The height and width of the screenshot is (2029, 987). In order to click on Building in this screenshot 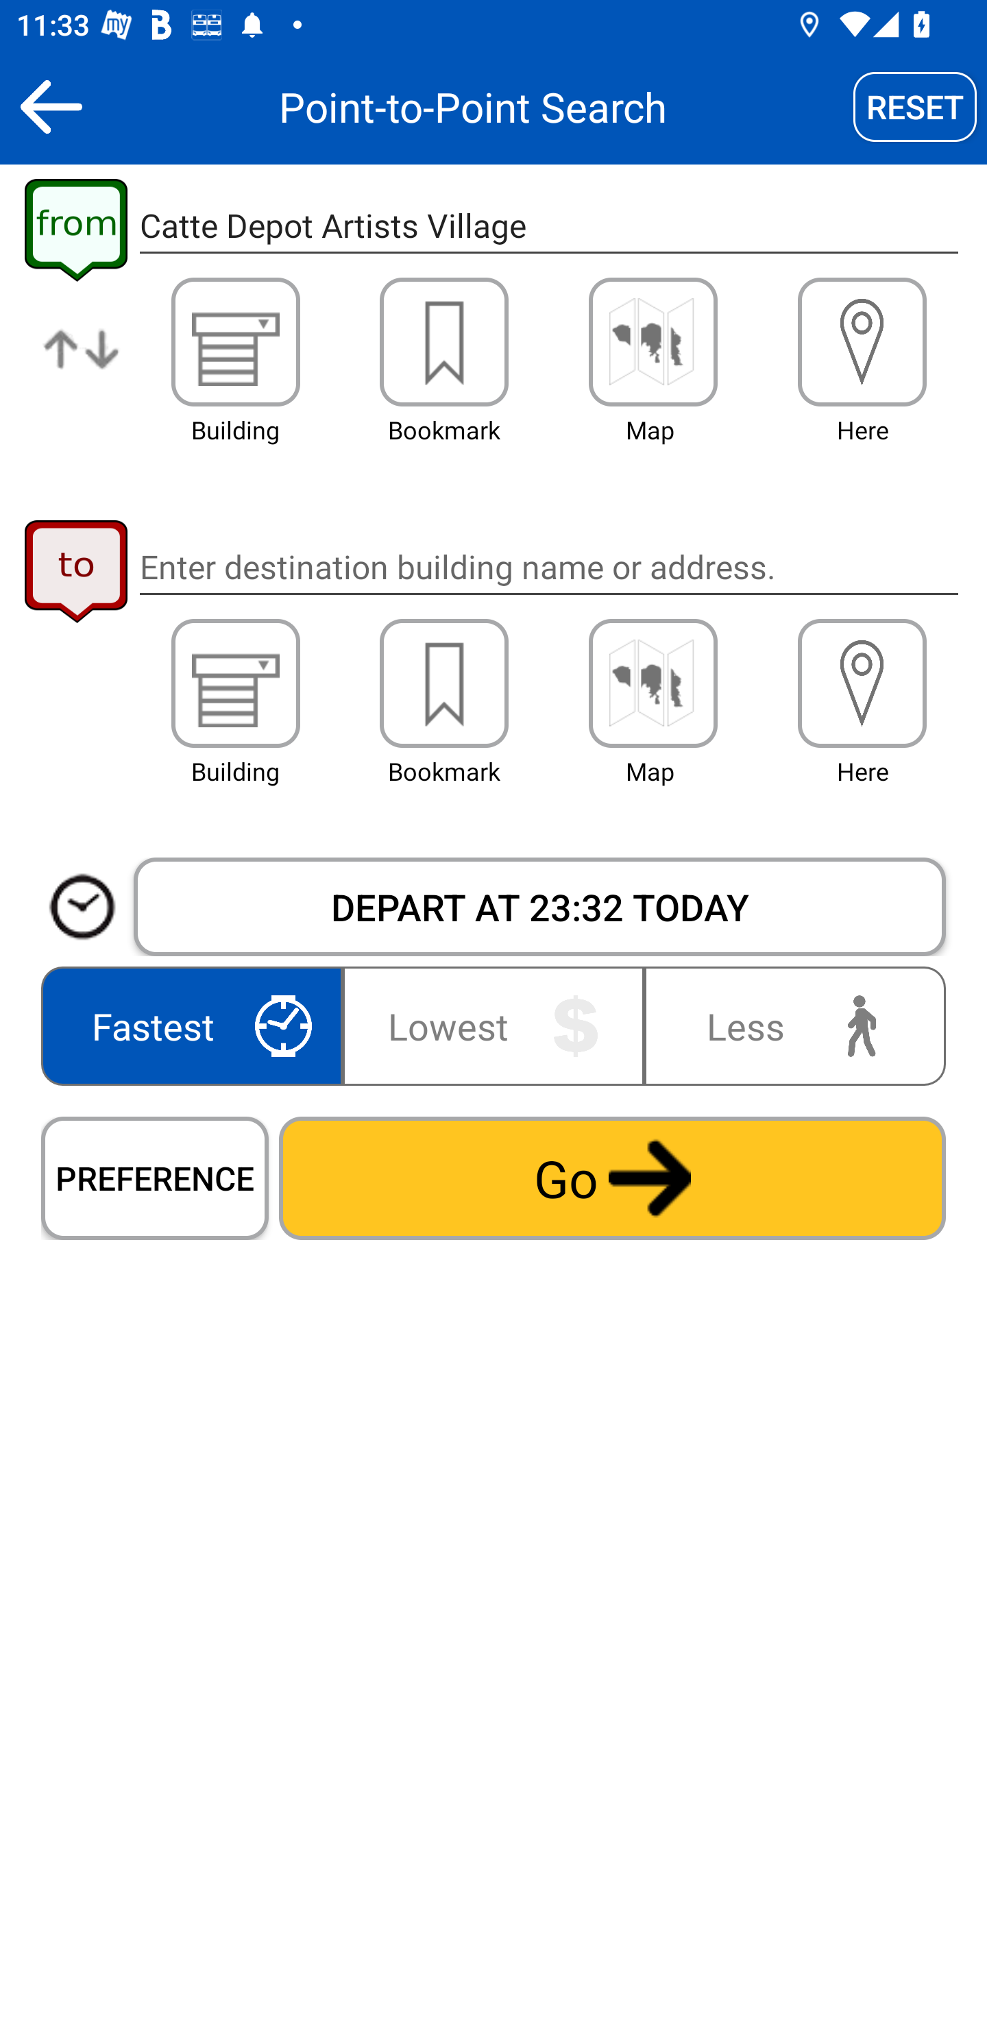, I will do `click(236, 341)`.